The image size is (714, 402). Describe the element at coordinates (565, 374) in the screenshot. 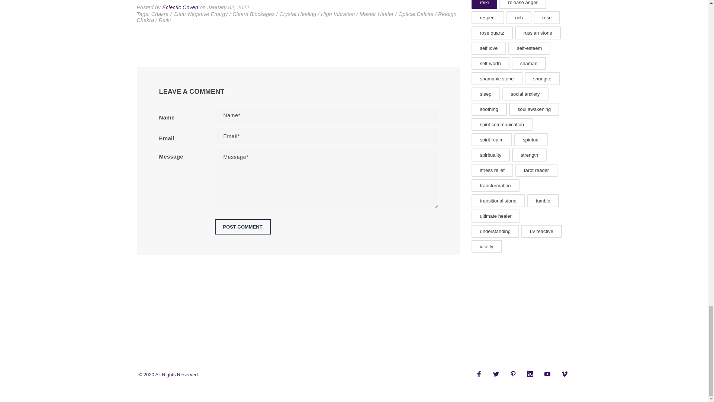

I see `Eclectic Coven on Vimeo` at that location.